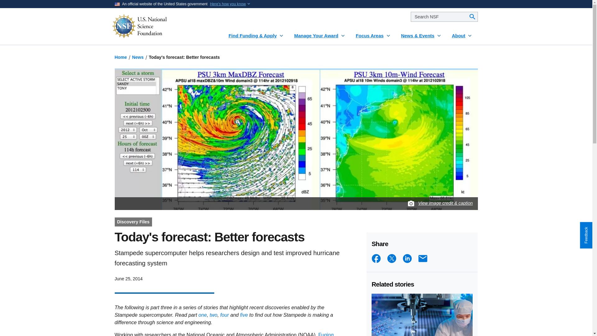 The image size is (597, 336). I want to click on Here's how you know, so click(228, 4).